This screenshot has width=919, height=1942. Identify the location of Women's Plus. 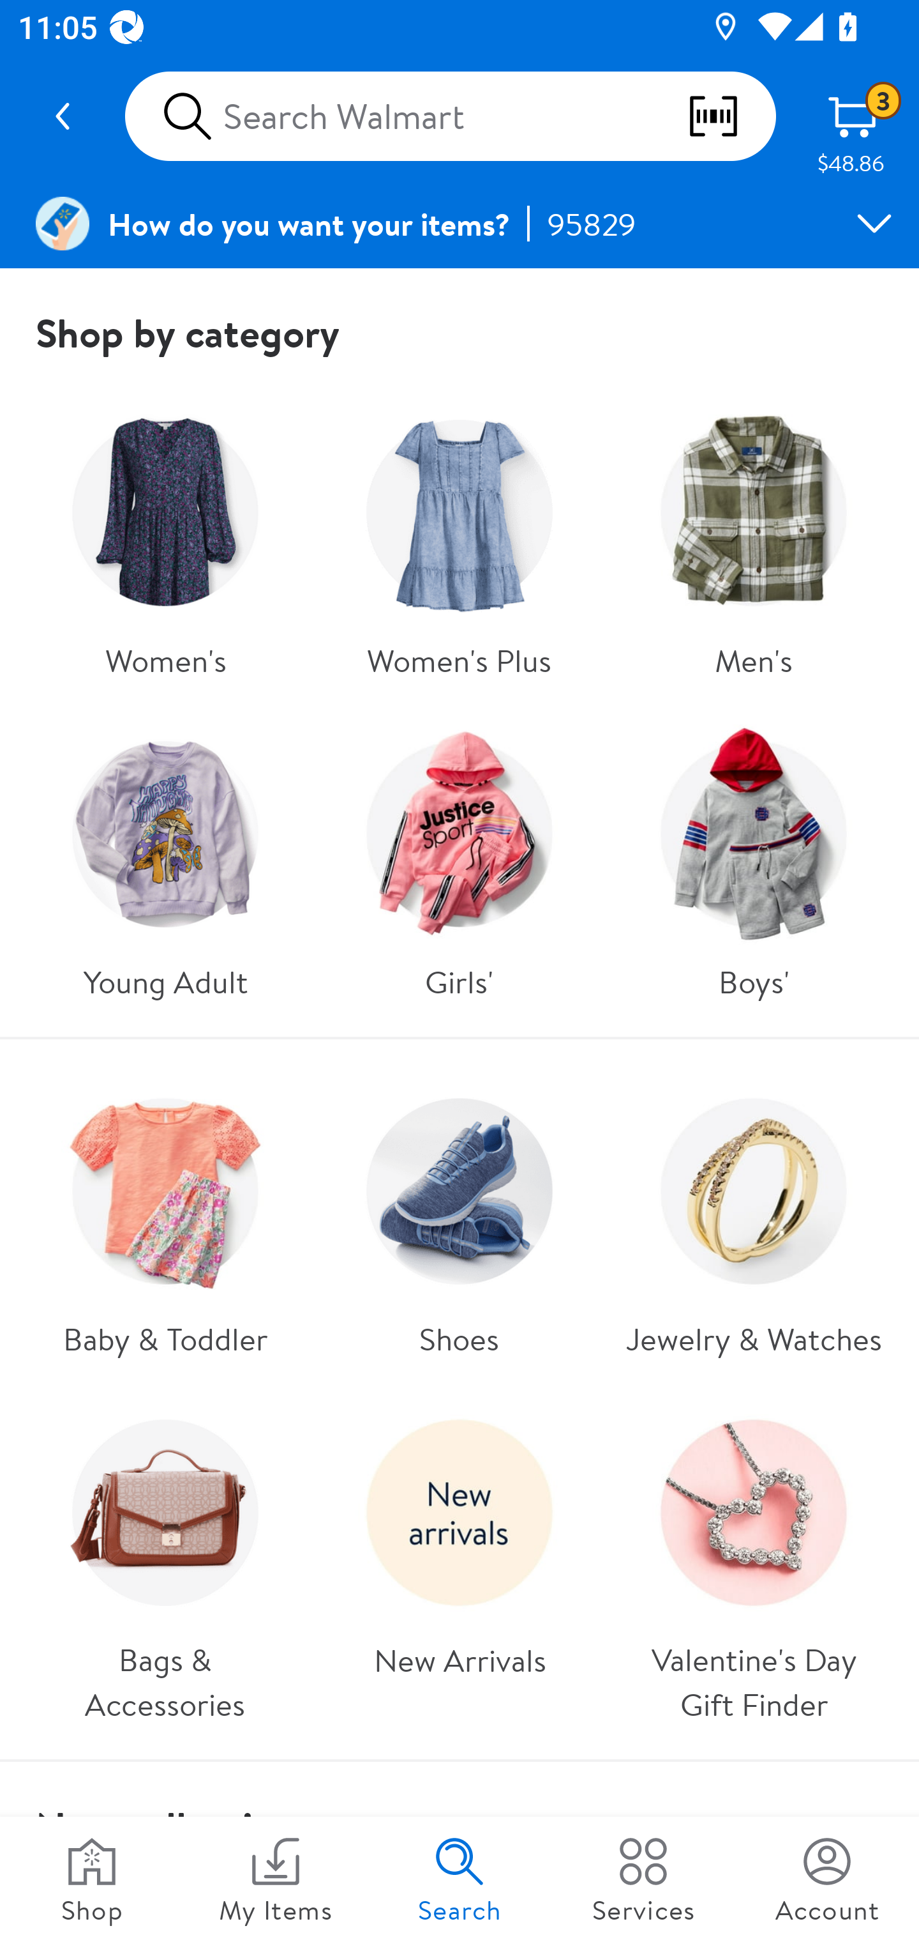
(458, 539).